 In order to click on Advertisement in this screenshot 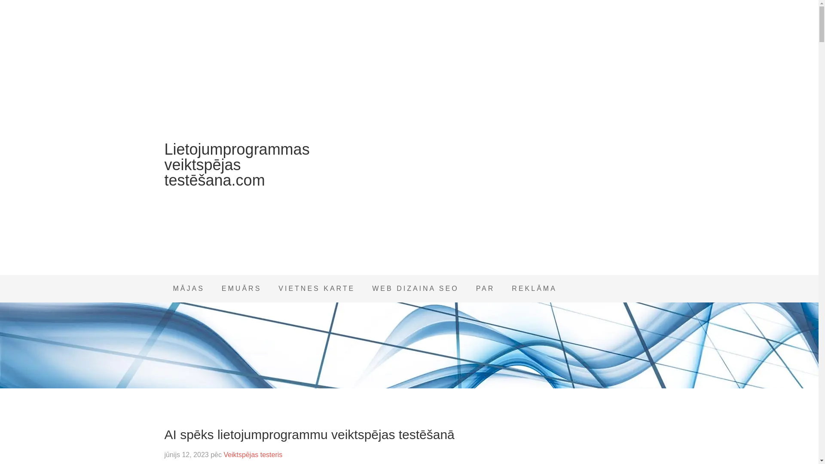, I will do `click(482, 198)`.